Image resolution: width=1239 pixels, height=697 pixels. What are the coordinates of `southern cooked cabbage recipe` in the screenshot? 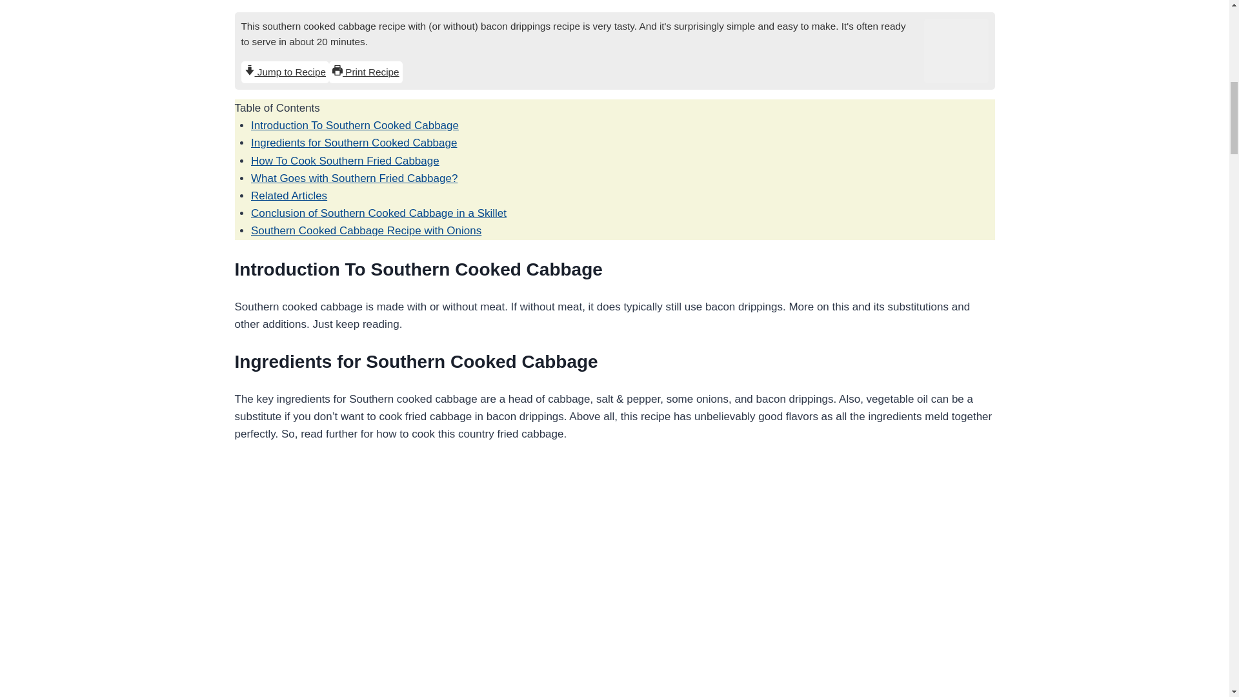 It's located at (956, 50).